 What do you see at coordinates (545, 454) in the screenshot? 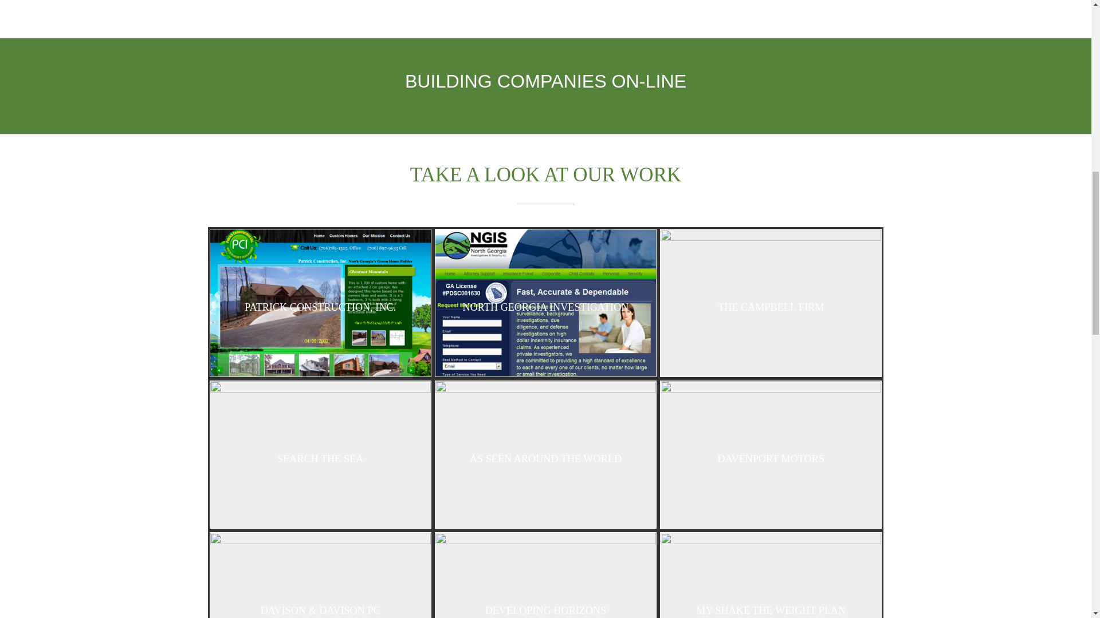
I see `AS SEEN AROUND THE WORLD` at bounding box center [545, 454].